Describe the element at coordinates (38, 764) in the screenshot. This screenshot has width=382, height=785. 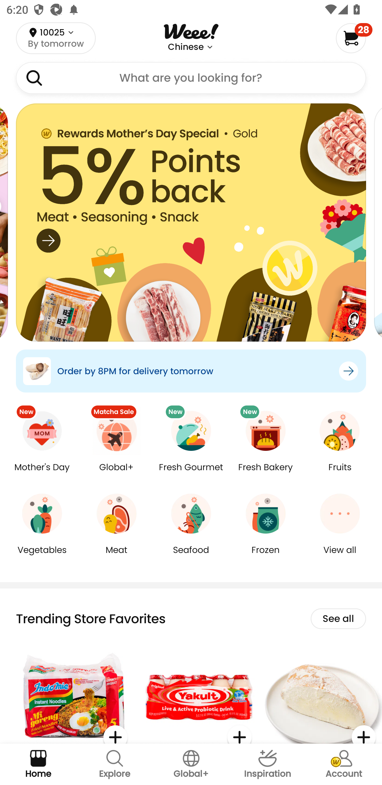
I see `Home` at that location.